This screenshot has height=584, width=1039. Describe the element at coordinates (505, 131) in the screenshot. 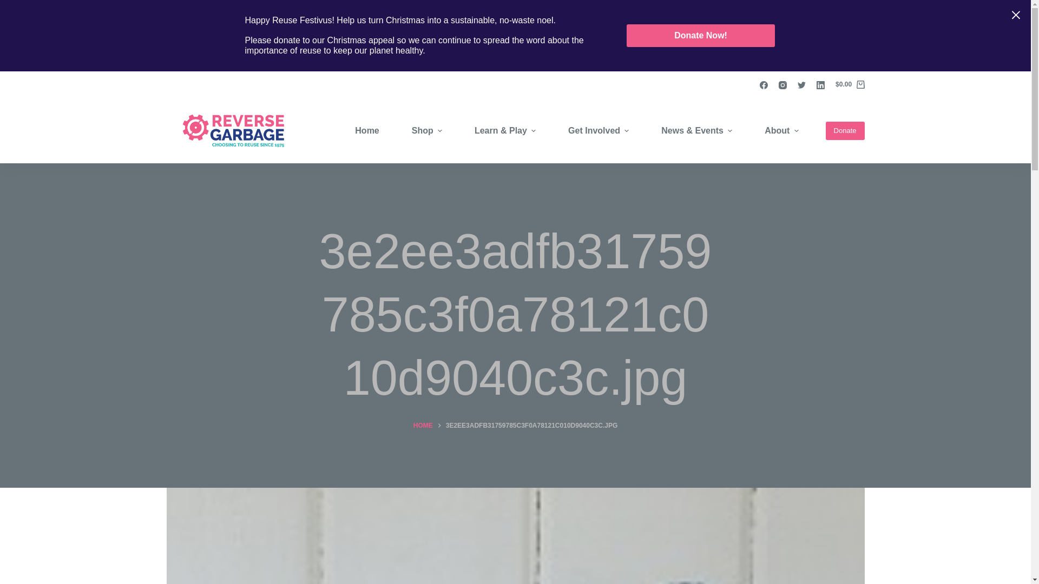

I see `Learn & Play` at that location.